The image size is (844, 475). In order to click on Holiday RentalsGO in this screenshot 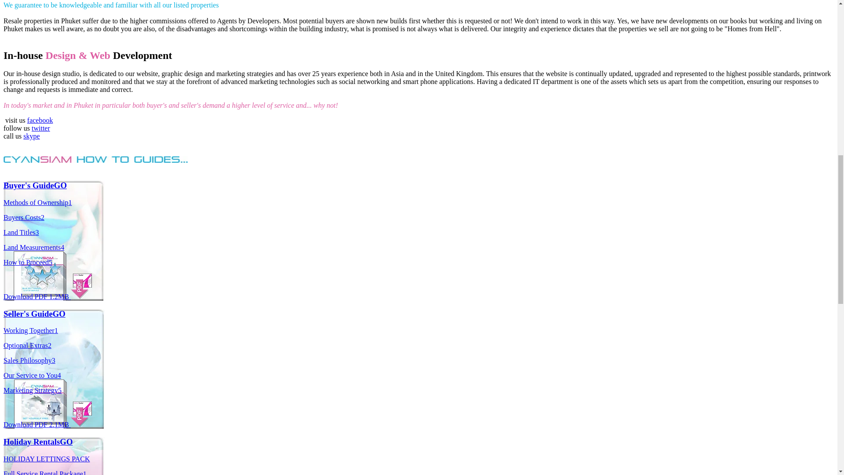, I will do `click(38, 442)`.